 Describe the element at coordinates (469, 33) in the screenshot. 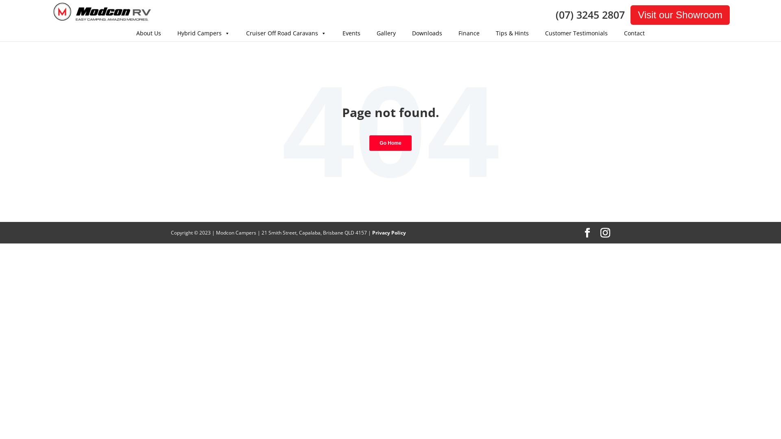

I see `Finance` at that location.